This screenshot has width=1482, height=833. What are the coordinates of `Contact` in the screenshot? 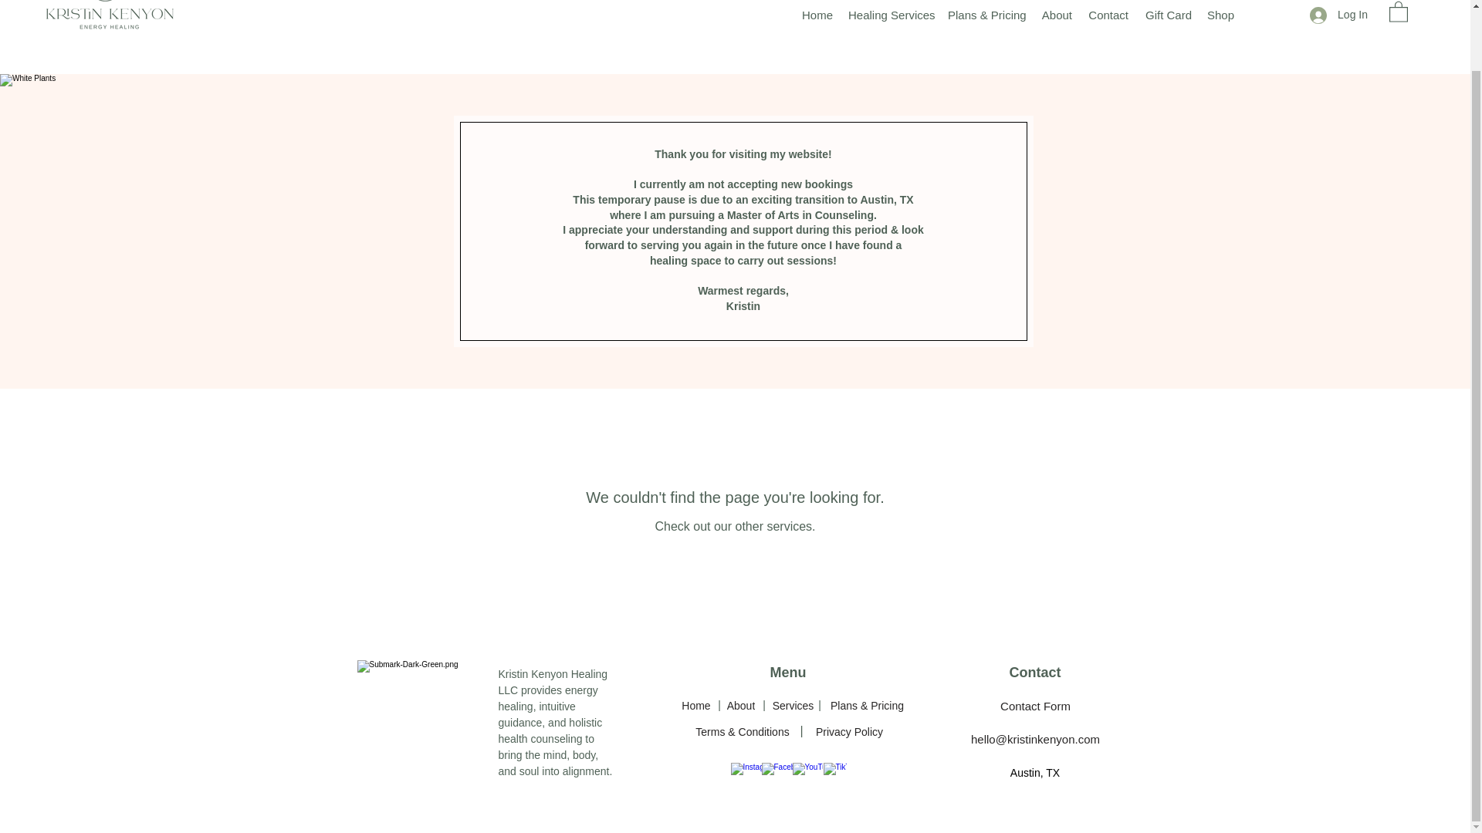 It's located at (1108, 15).